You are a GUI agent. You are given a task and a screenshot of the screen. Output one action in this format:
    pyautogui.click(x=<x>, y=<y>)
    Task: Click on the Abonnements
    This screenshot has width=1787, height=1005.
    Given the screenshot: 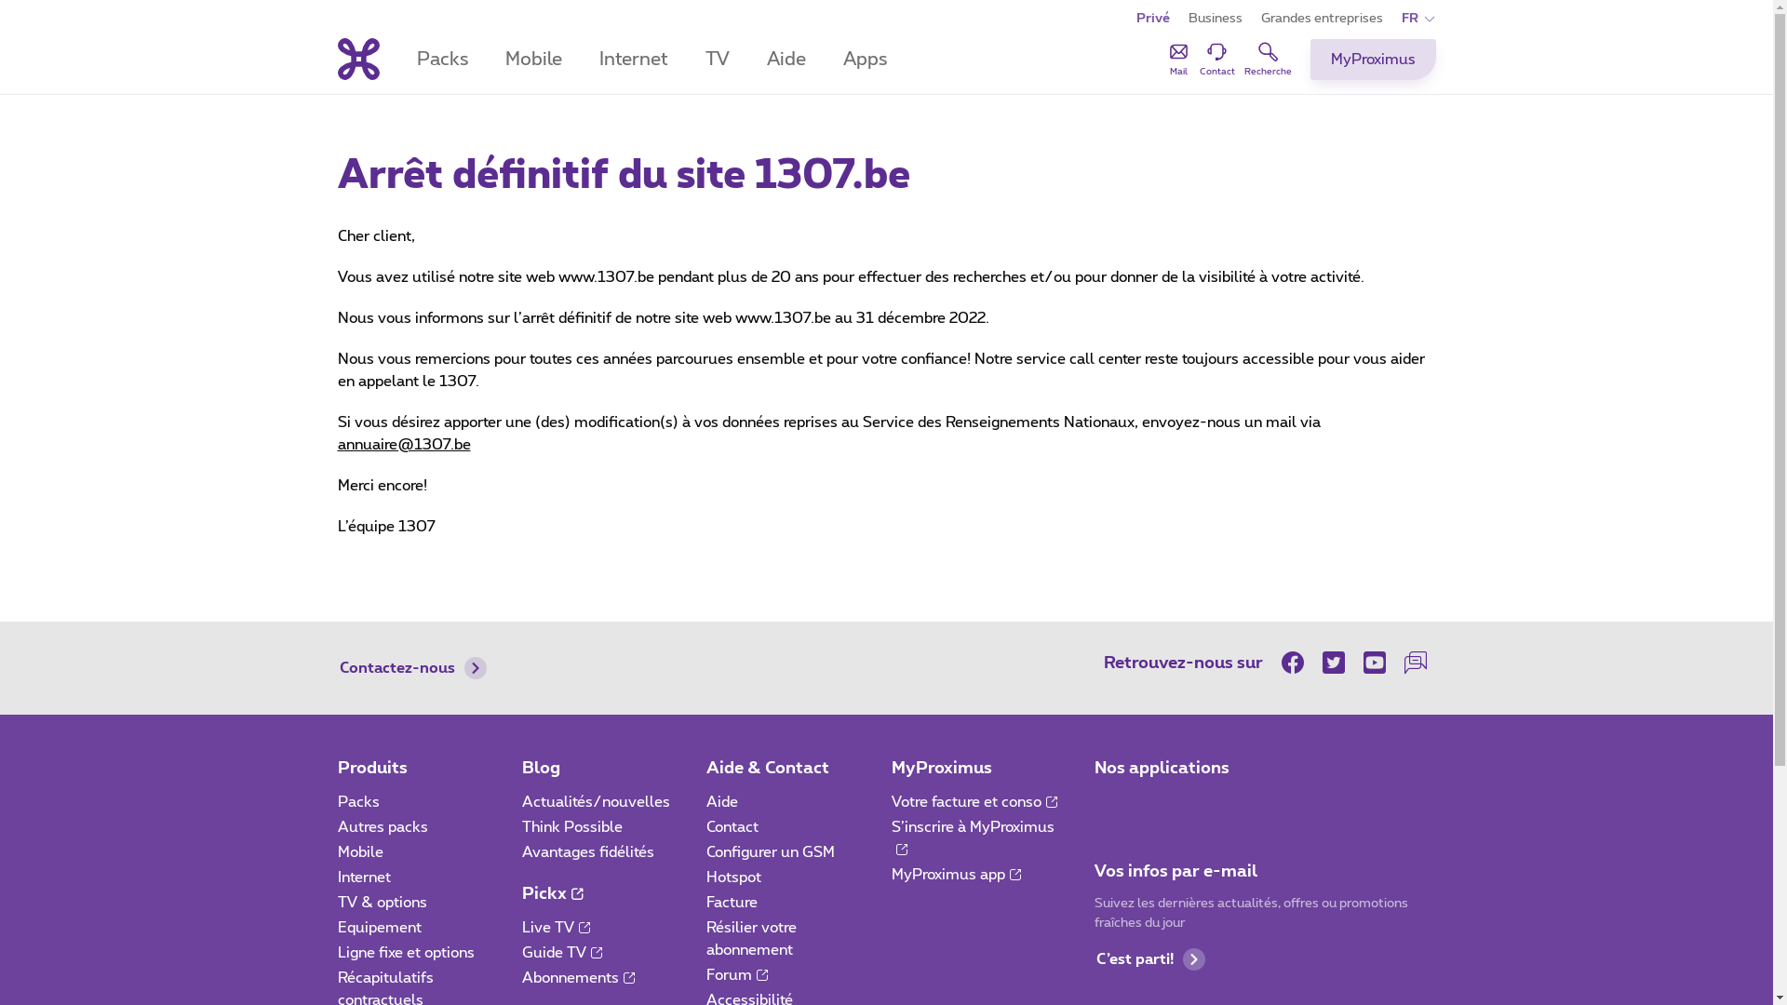 What is the action you would take?
    pyautogui.click(x=579, y=978)
    